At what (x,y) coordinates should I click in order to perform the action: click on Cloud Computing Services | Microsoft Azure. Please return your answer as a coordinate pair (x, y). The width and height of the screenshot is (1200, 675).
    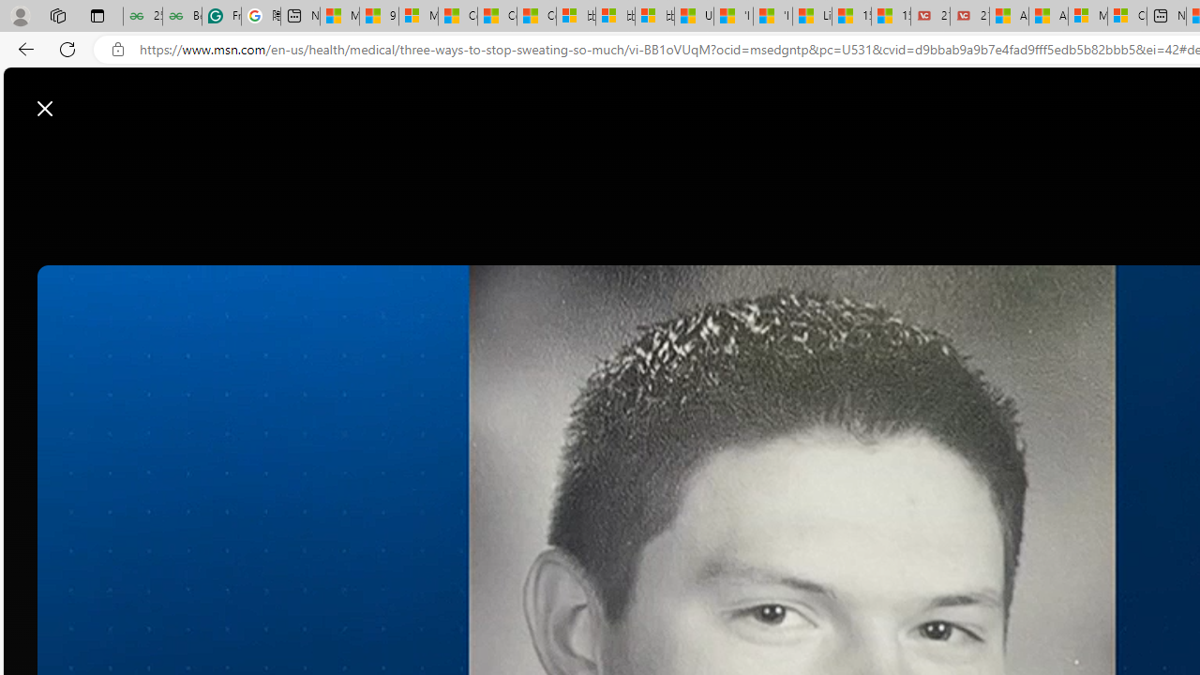
    Looking at the image, I should click on (1127, 17).